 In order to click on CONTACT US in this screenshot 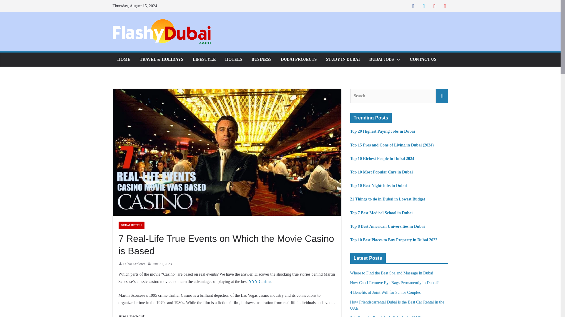, I will do `click(423, 60)`.